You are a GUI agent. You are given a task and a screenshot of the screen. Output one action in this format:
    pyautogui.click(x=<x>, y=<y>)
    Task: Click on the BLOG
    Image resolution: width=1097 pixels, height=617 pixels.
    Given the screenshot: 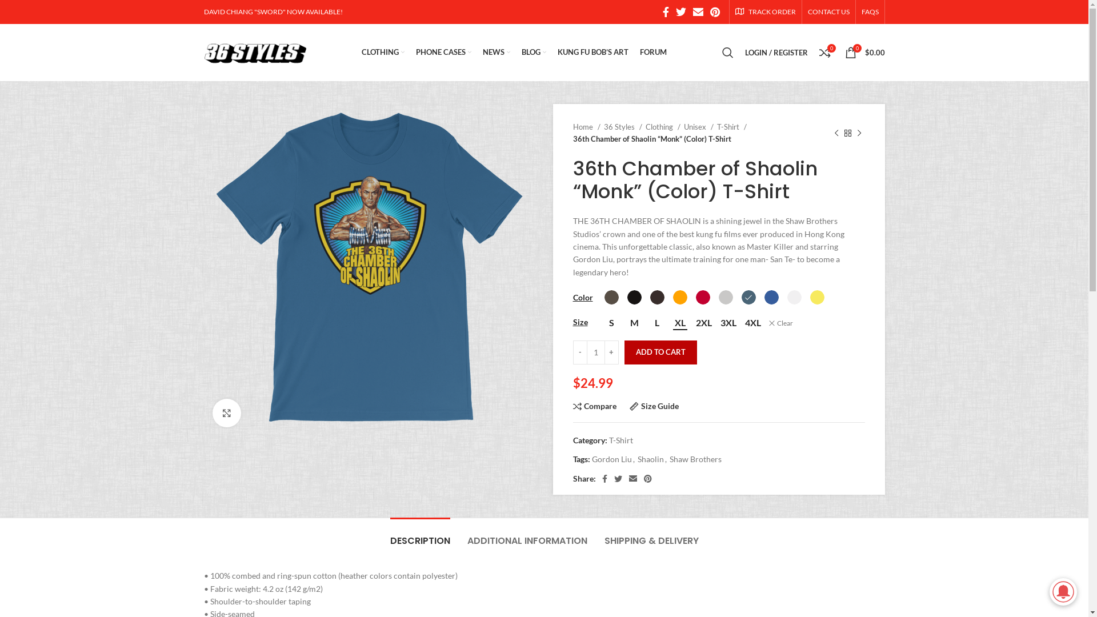 What is the action you would take?
    pyautogui.click(x=534, y=53)
    